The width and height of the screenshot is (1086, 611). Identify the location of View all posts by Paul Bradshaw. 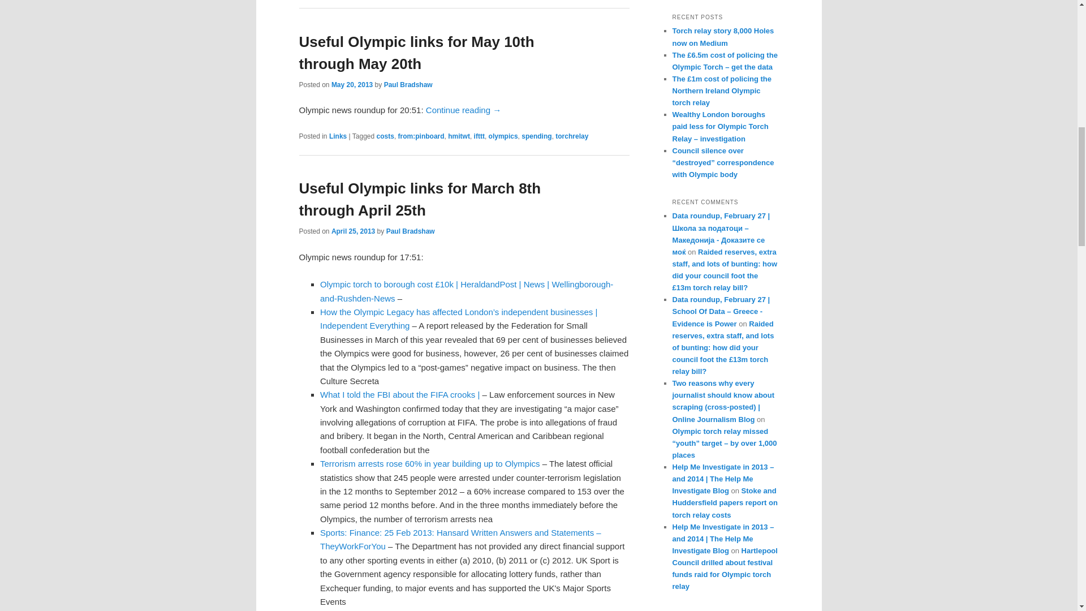
(411, 231).